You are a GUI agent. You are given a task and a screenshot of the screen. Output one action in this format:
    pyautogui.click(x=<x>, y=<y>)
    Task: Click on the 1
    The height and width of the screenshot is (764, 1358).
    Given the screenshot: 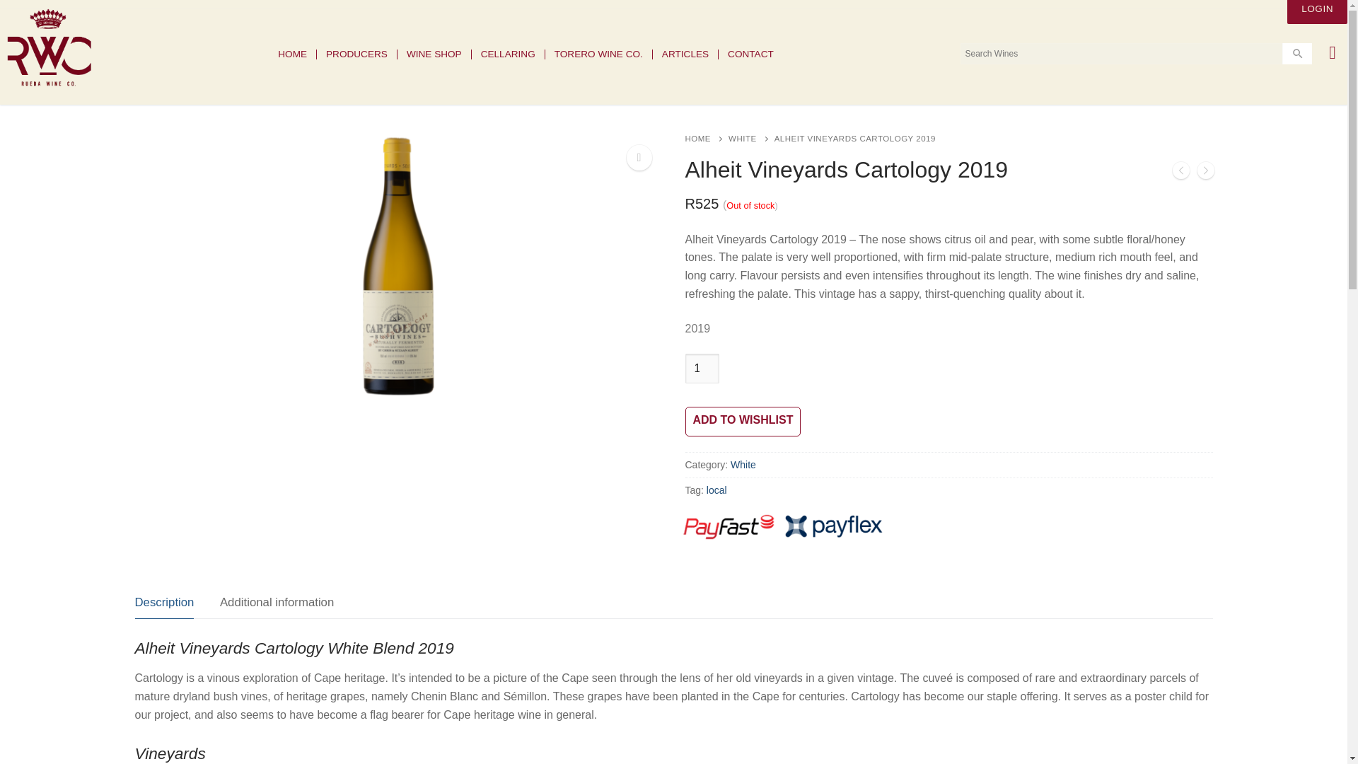 What is the action you would take?
    pyautogui.click(x=701, y=369)
    